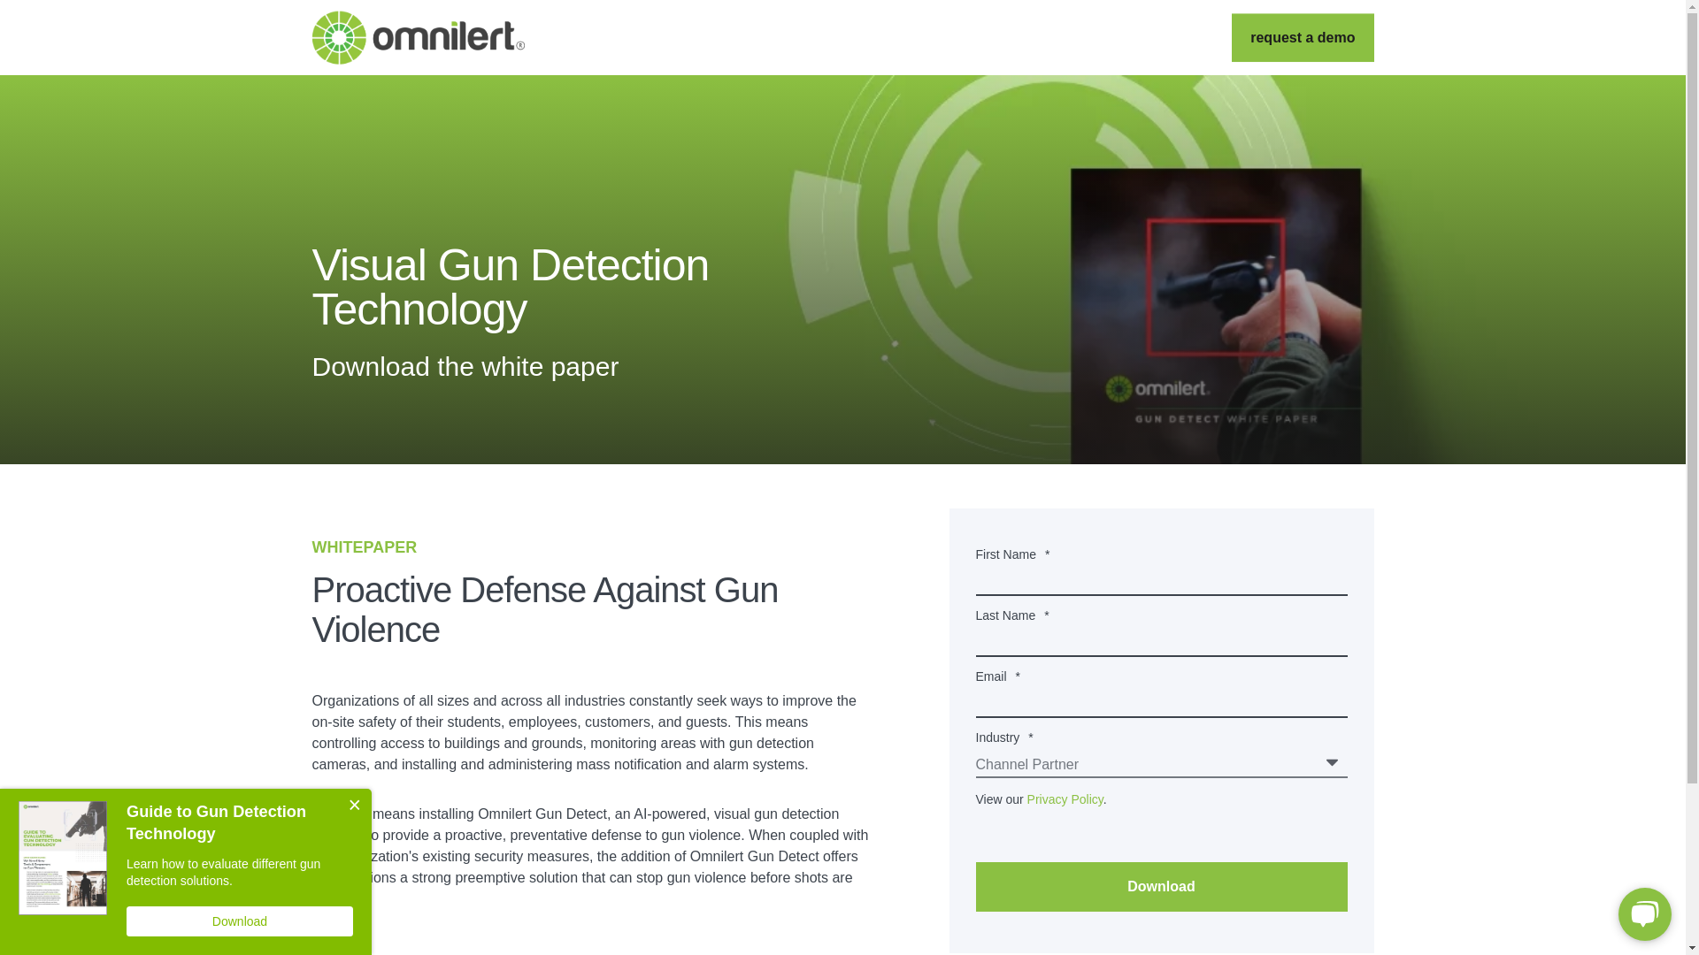  What do you see at coordinates (239, 921) in the screenshot?
I see `Download` at bounding box center [239, 921].